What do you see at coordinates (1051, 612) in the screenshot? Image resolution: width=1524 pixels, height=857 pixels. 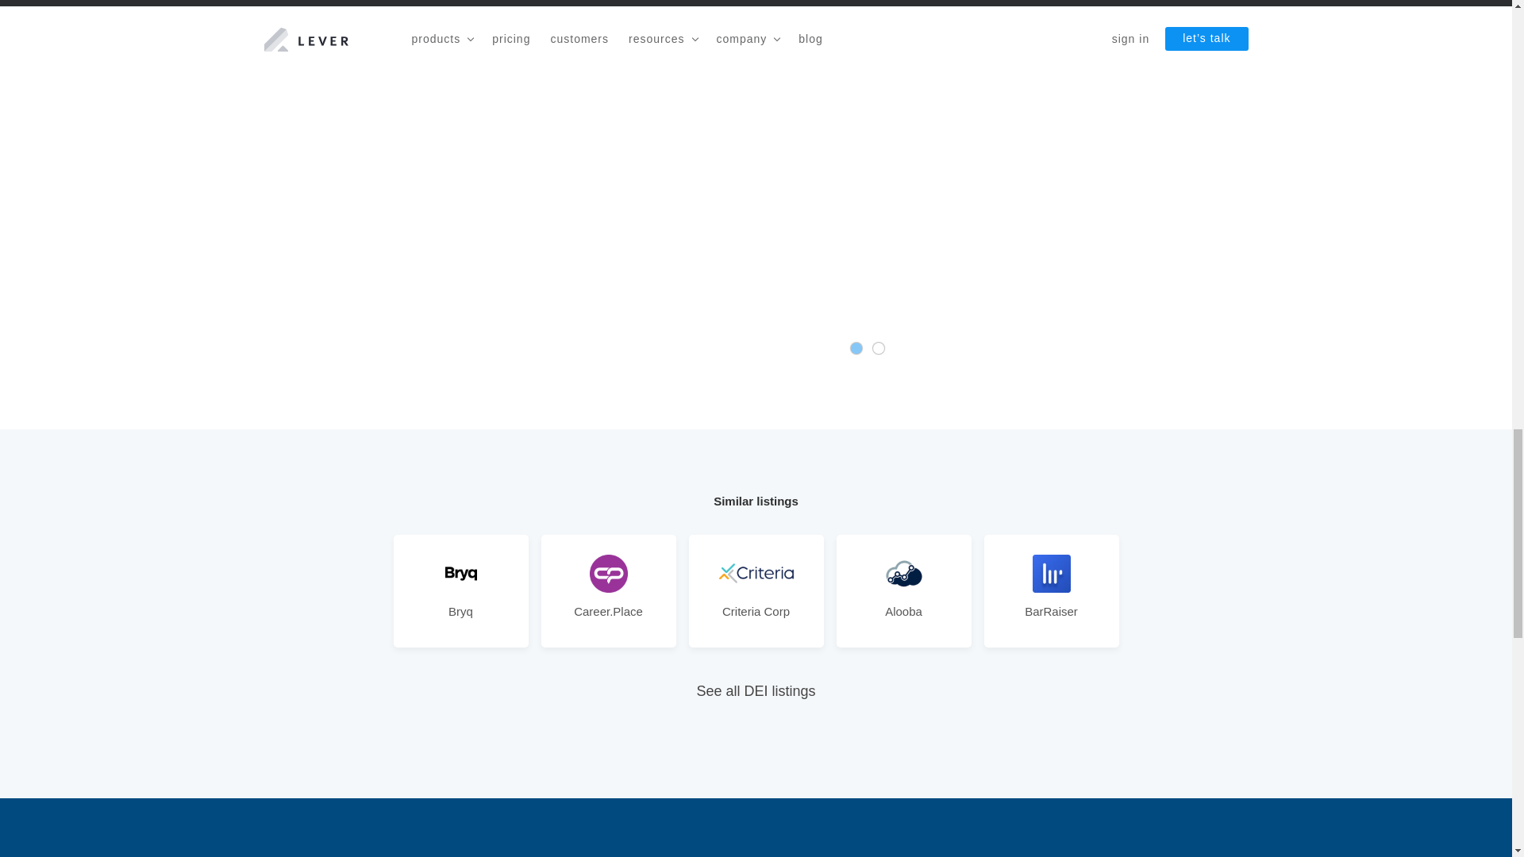 I see `BarRaiser` at bounding box center [1051, 612].